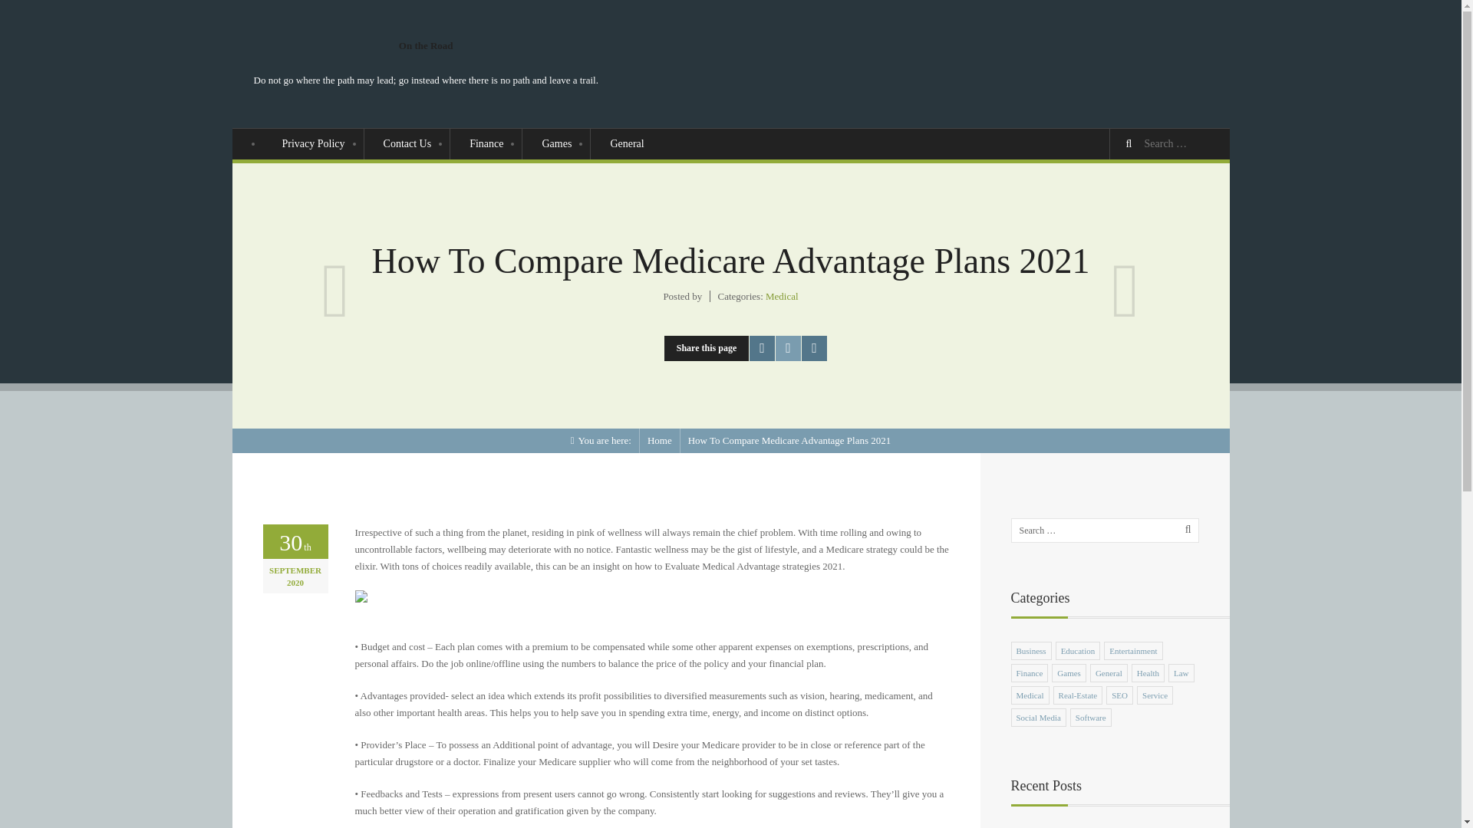  What do you see at coordinates (313, 144) in the screenshot?
I see `Privacy Policy` at bounding box center [313, 144].